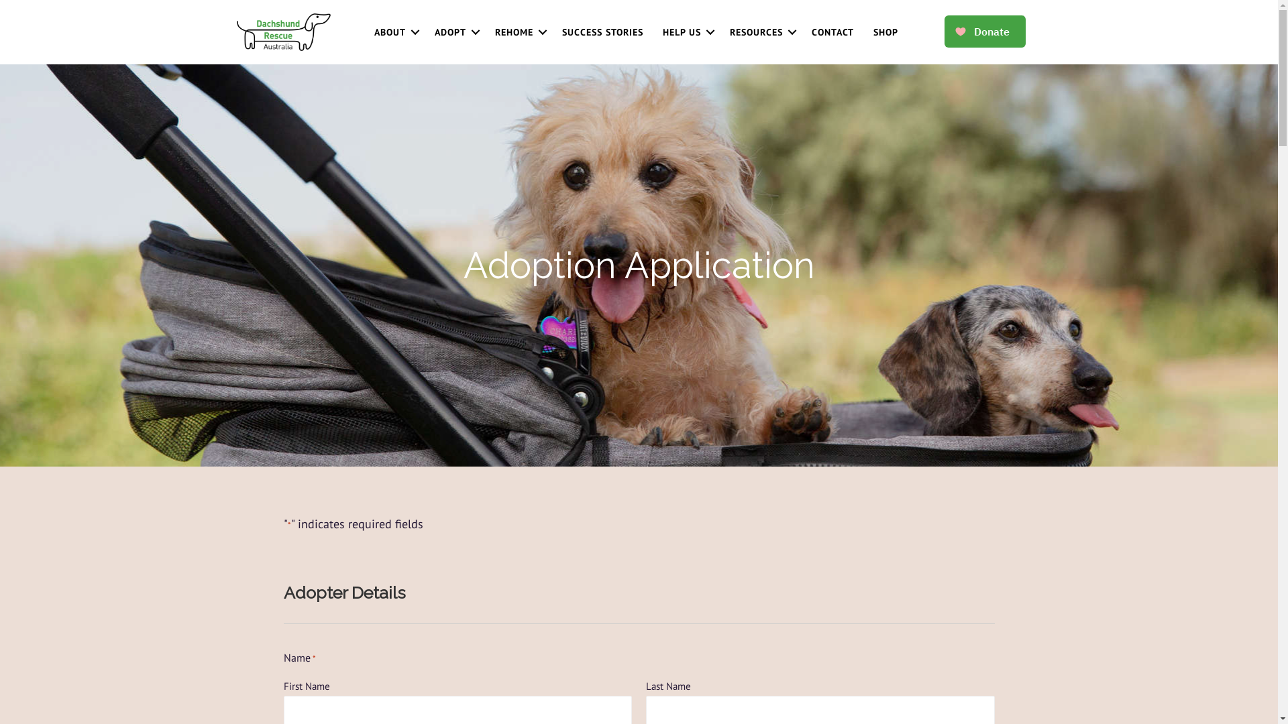  What do you see at coordinates (602, 32) in the screenshot?
I see `SUCCESS STORIES` at bounding box center [602, 32].